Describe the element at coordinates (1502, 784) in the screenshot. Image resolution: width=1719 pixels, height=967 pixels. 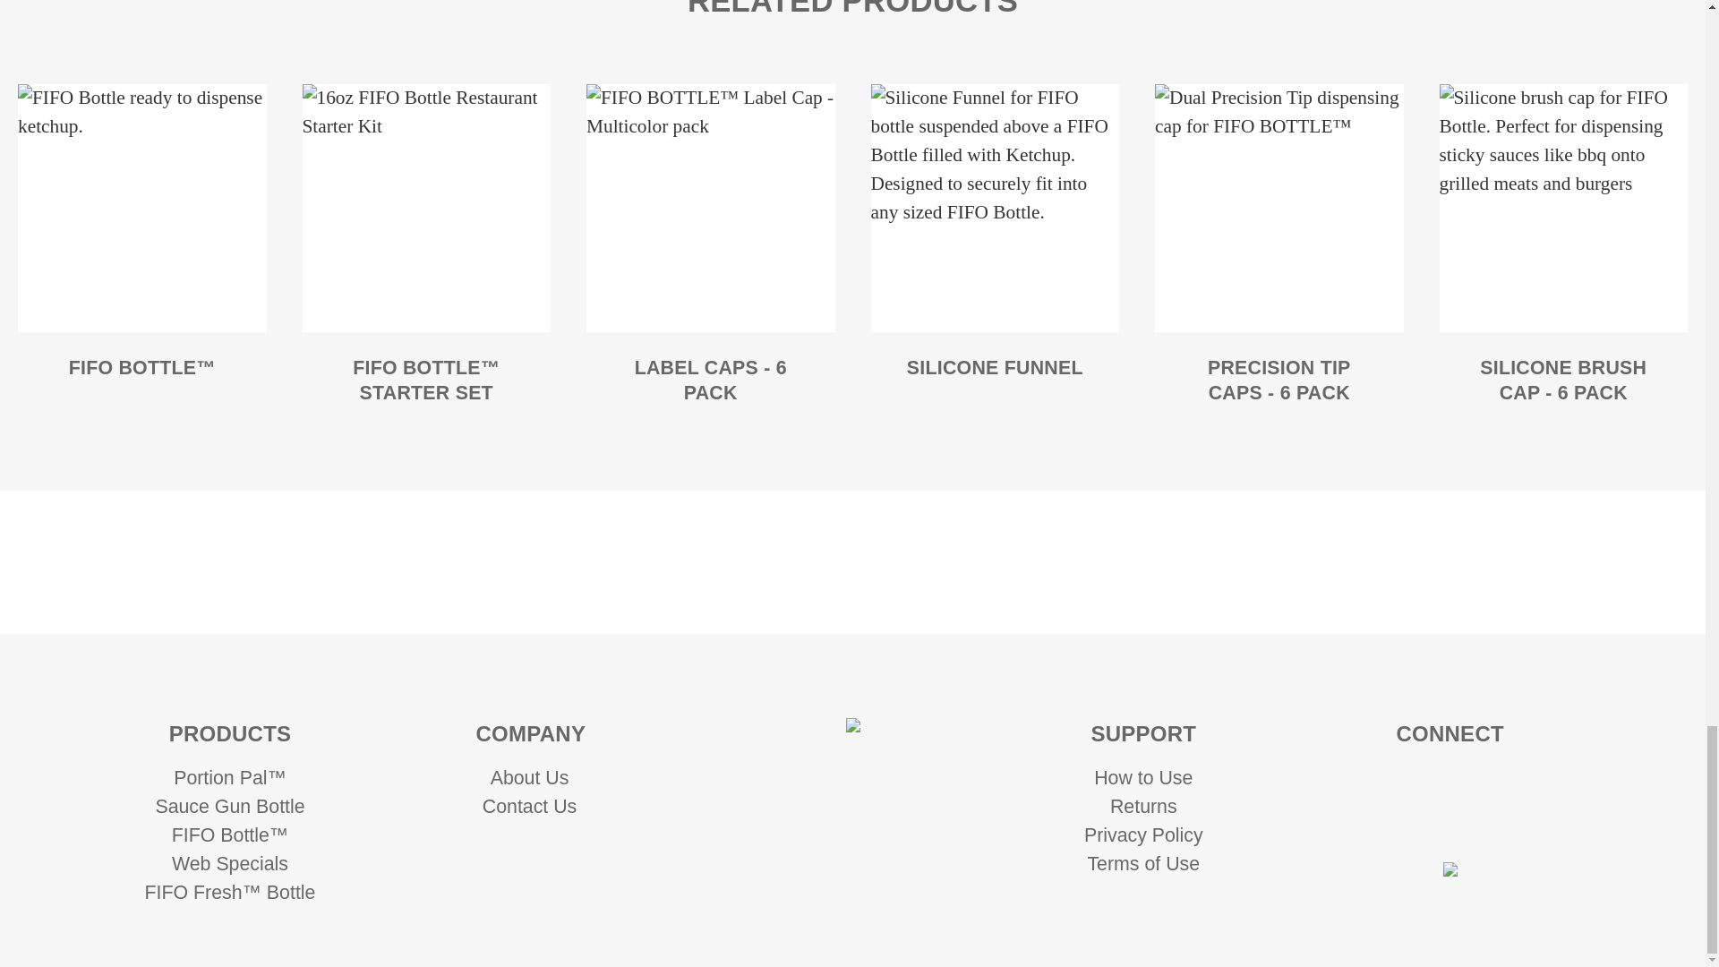
I see `Youtube` at that location.